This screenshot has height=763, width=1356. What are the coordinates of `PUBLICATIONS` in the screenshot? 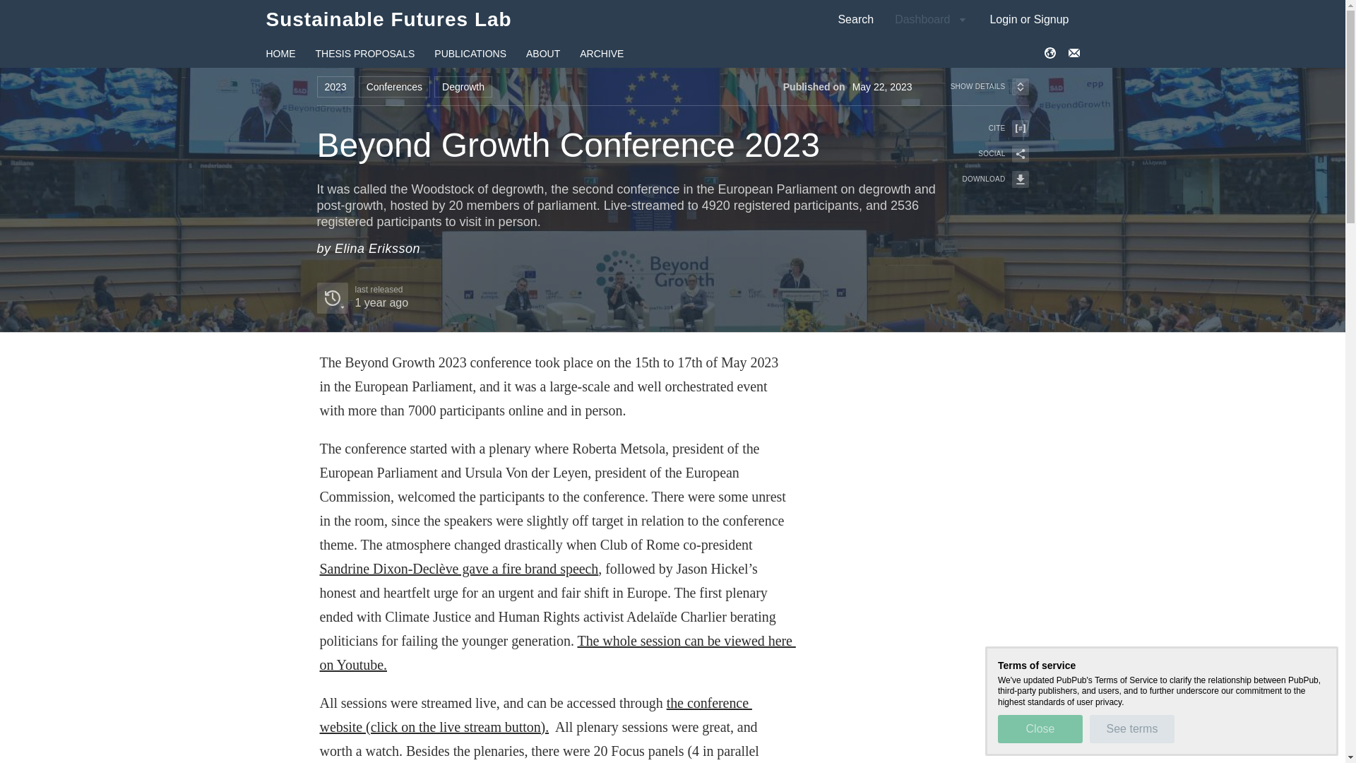 It's located at (470, 54).